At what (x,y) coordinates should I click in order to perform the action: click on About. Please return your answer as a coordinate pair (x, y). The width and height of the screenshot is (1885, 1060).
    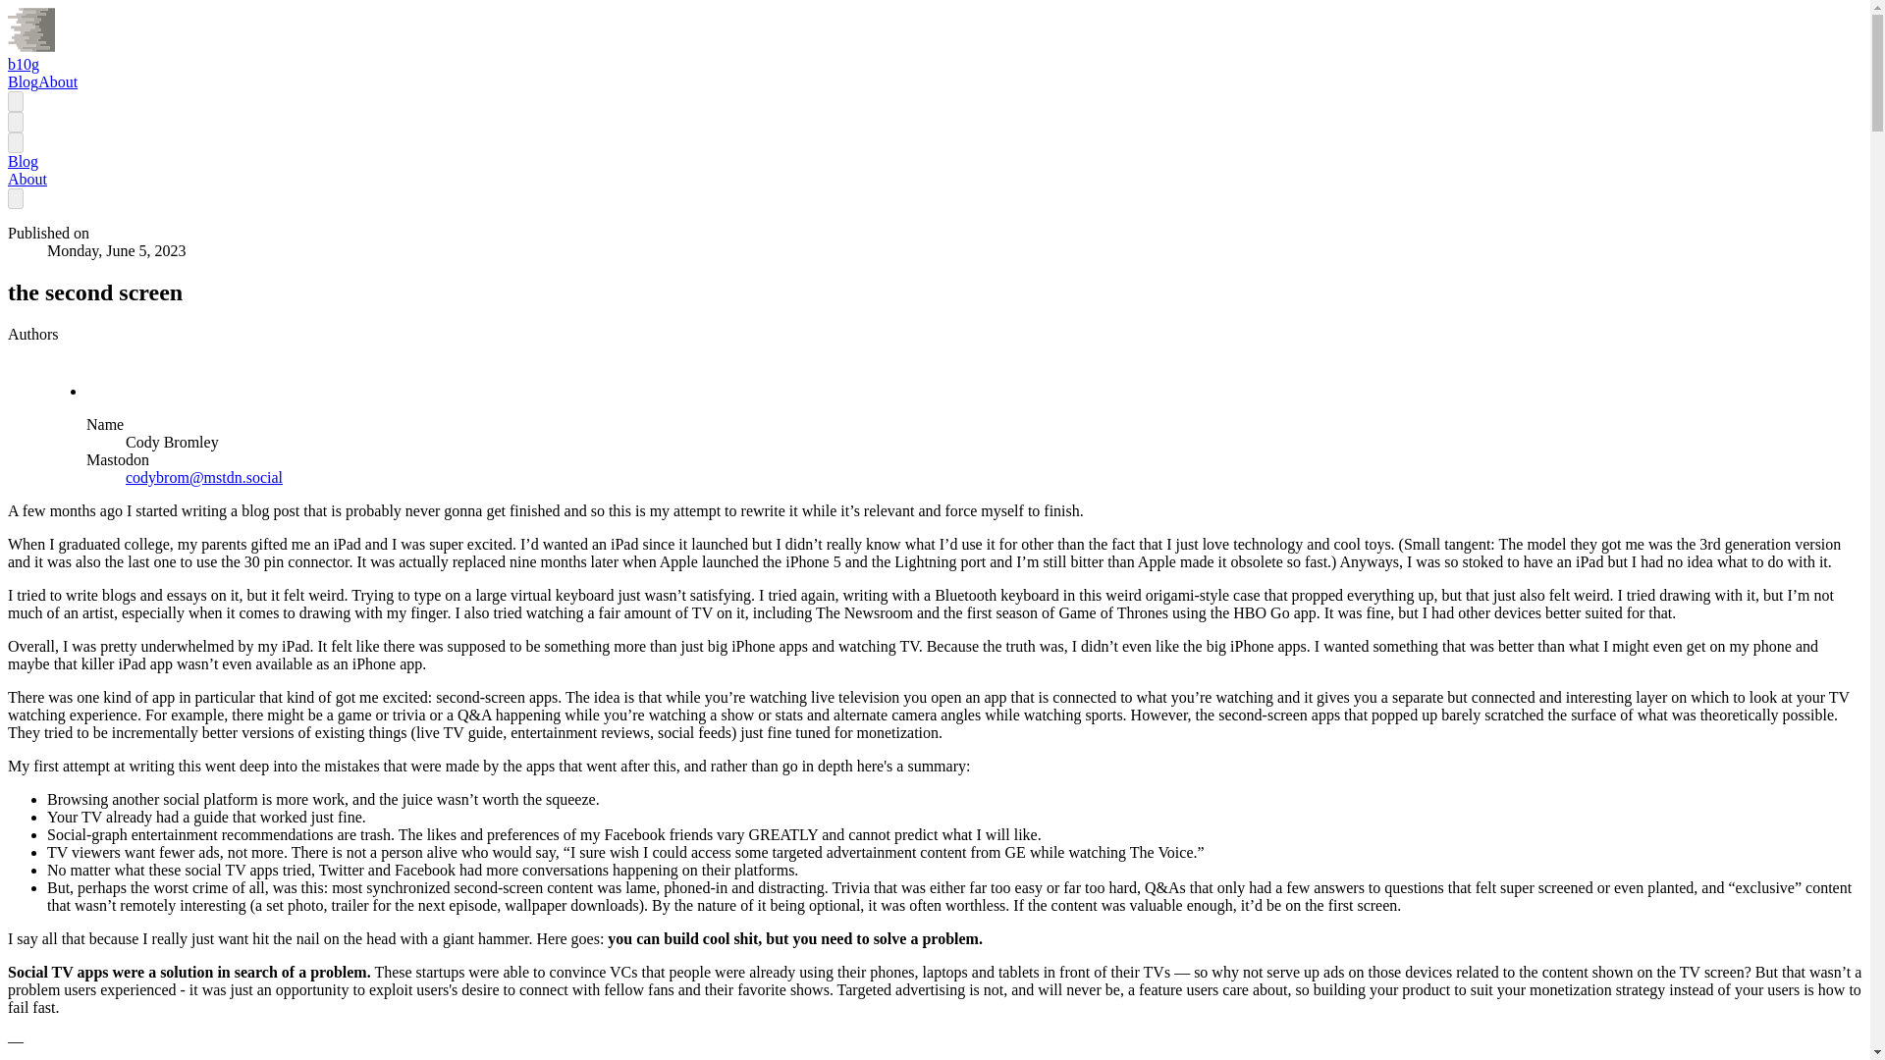
    Looking at the image, I should click on (27, 179).